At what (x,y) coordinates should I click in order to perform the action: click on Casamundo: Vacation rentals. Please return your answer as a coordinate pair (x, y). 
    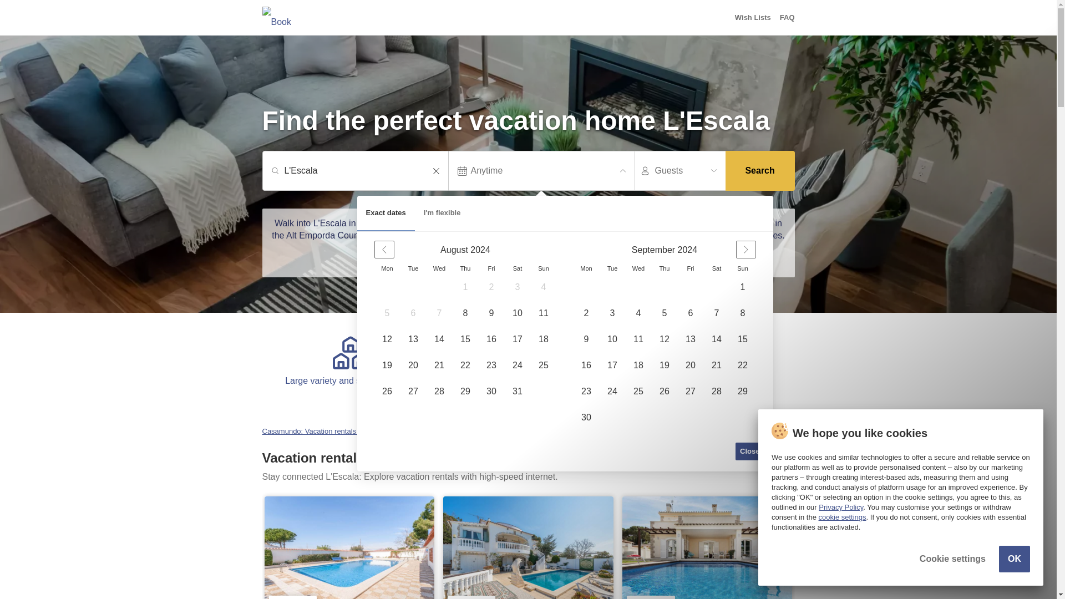
    Looking at the image, I should click on (310, 432).